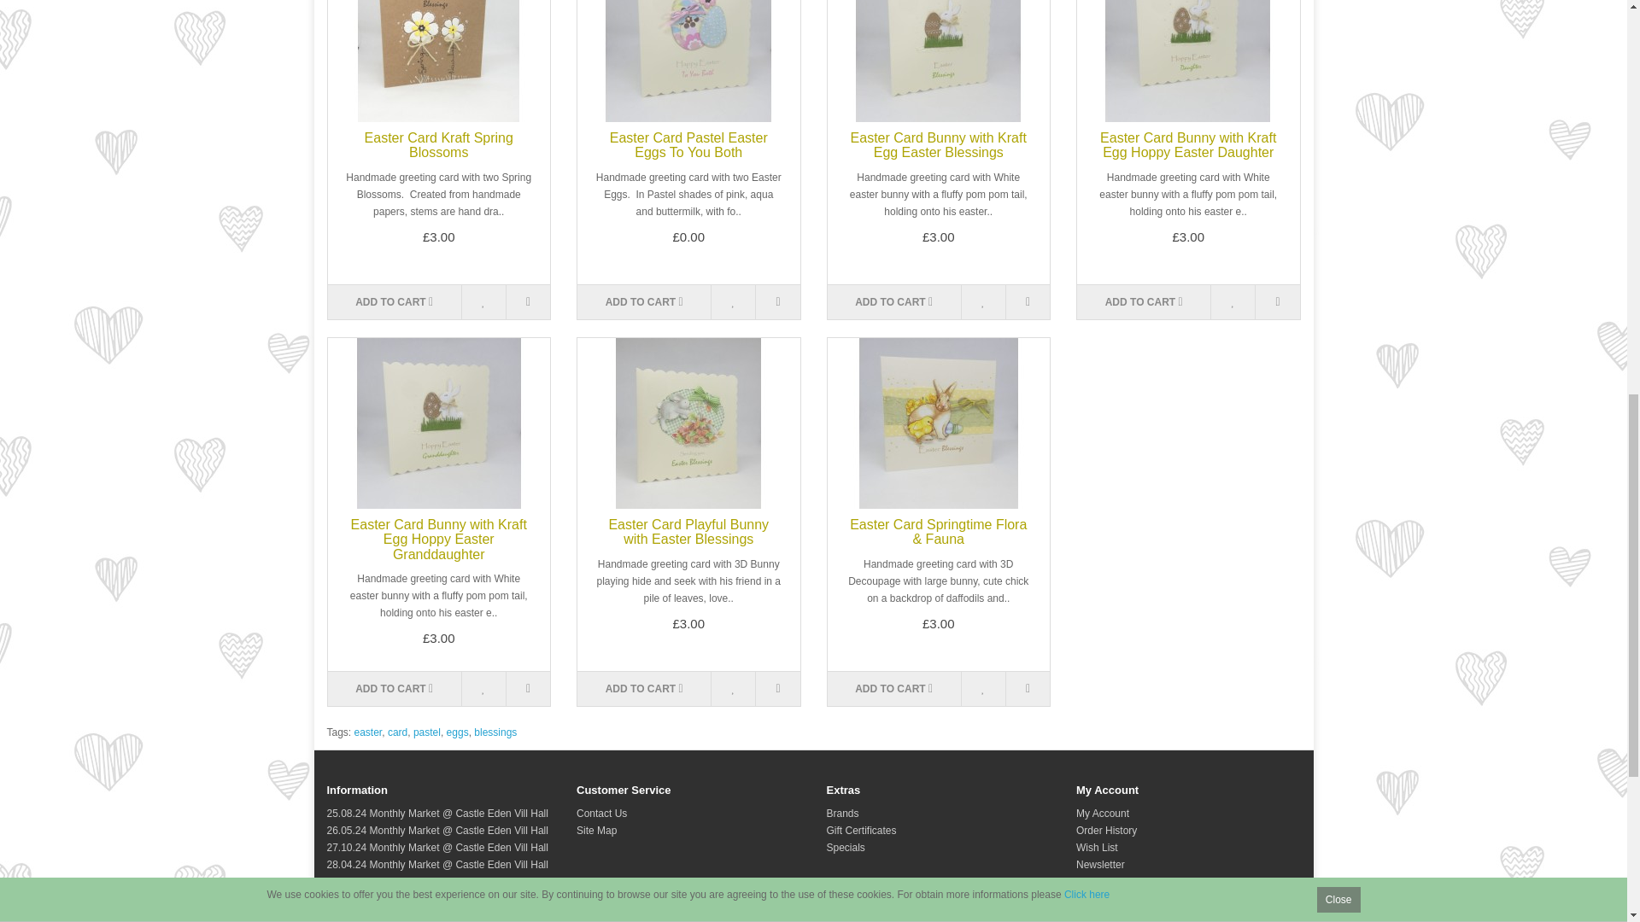 Image resolution: width=1640 pixels, height=922 pixels. Describe the element at coordinates (439, 61) in the screenshot. I see `Easter Card Kraft Spring Blossoms` at that location.